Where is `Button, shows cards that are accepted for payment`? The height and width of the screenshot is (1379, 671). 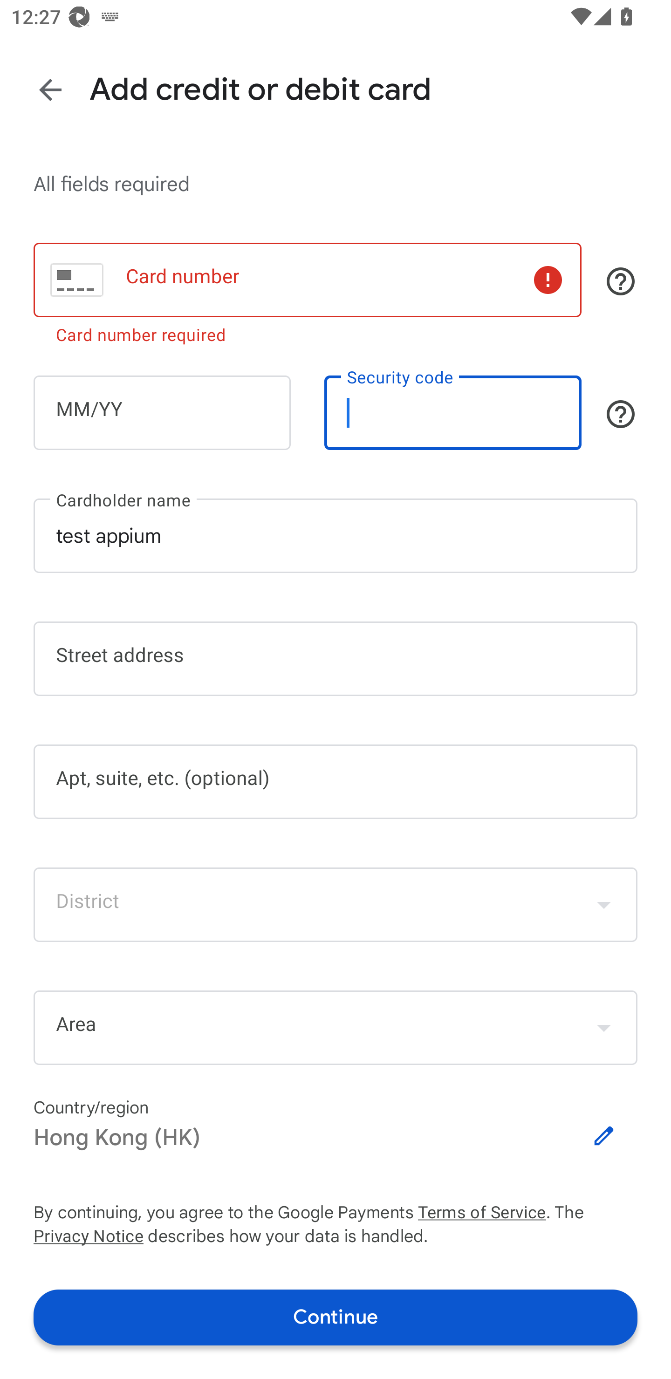 Button, shows cards that are accepted for payment is located at coordinates (621, 281).